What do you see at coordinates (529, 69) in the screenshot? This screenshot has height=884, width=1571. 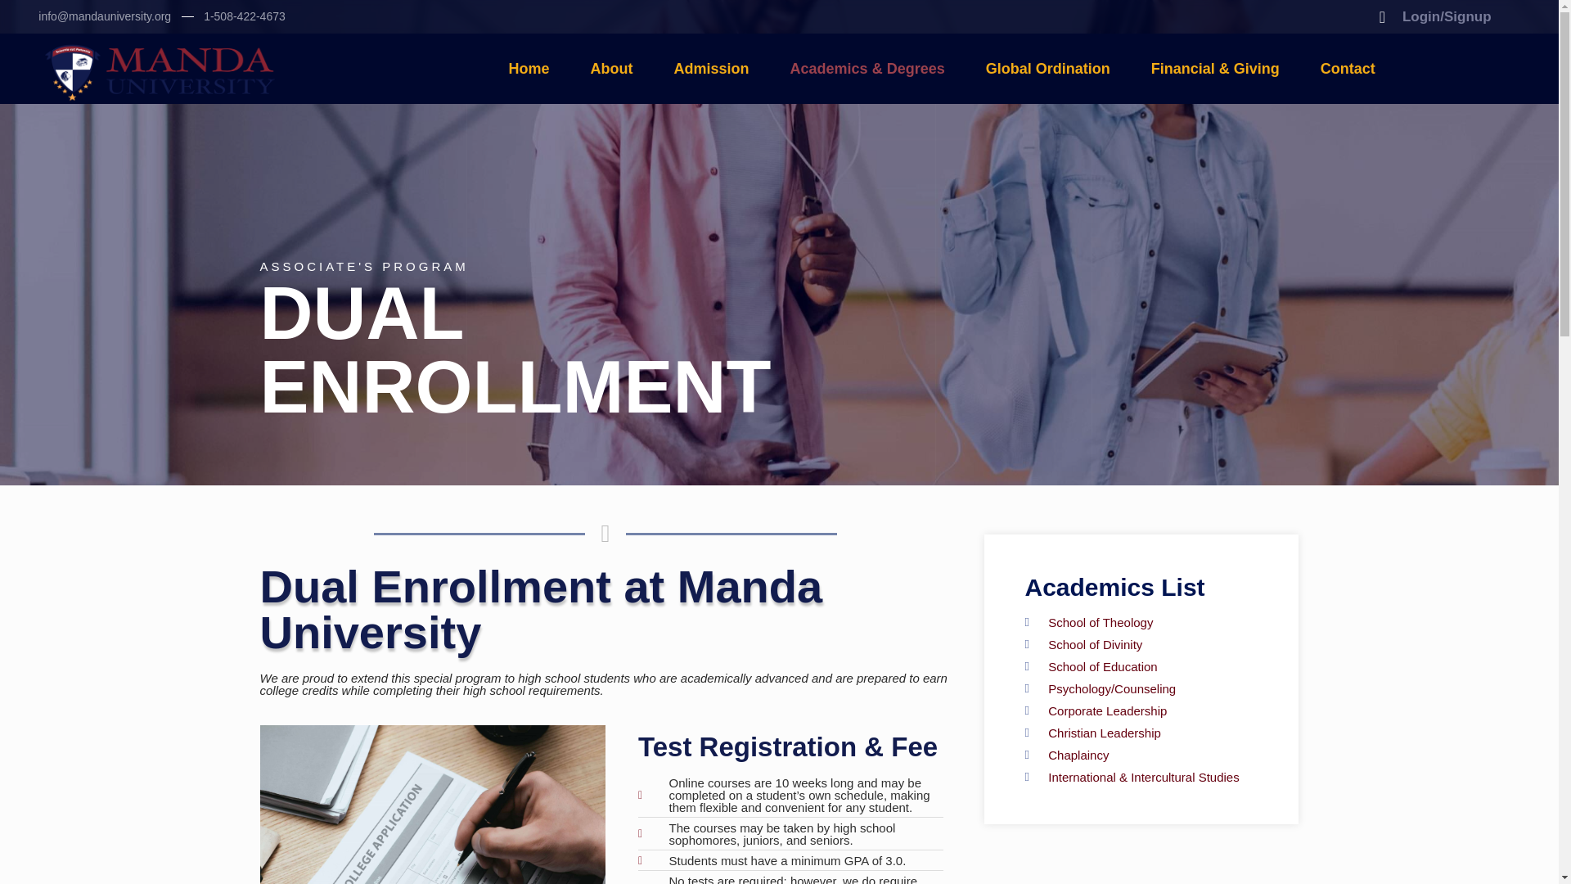 I see `Home` at bounding box center [529, 69].